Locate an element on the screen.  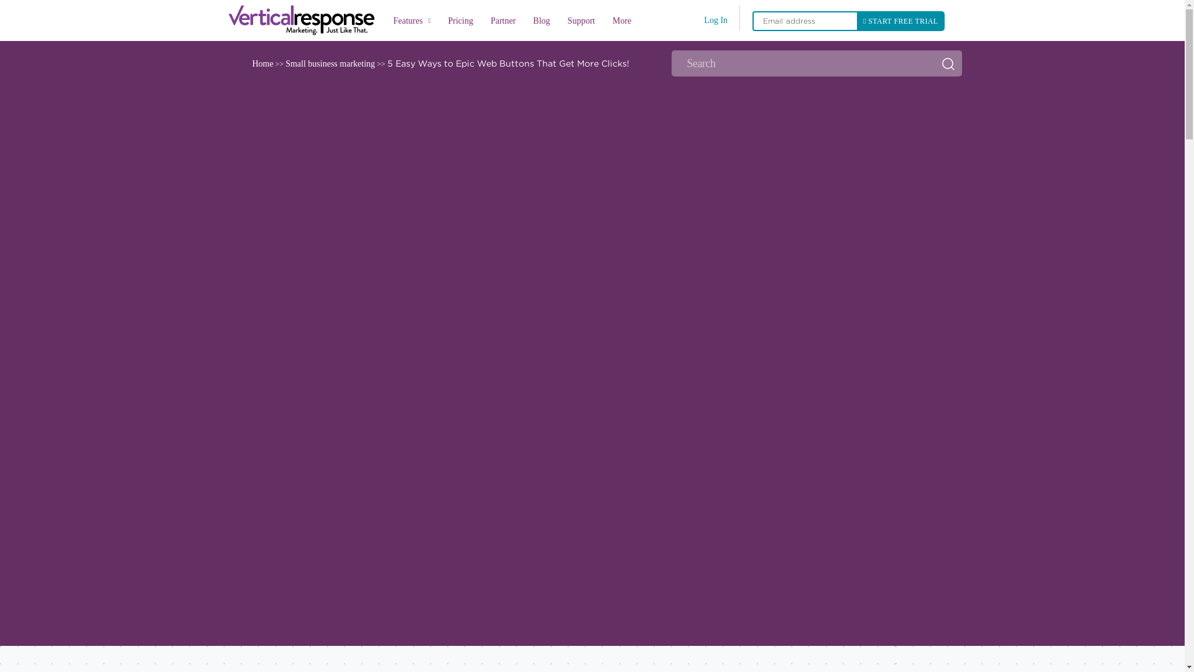
Log In is located at coordinates (715, 20).